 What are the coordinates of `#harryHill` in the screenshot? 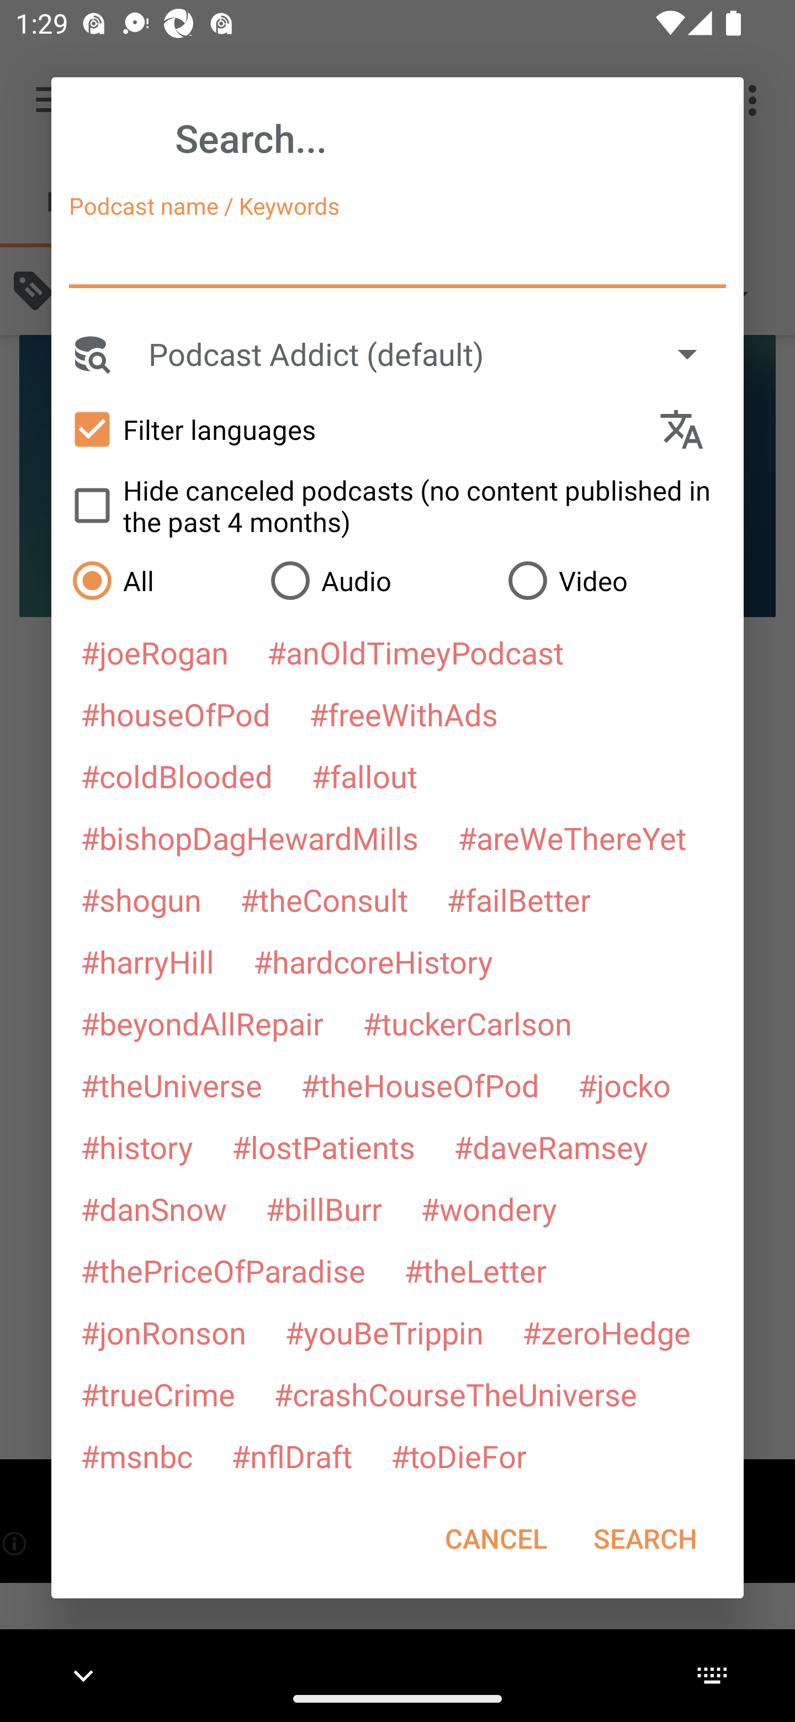 It's located at (147, 961).